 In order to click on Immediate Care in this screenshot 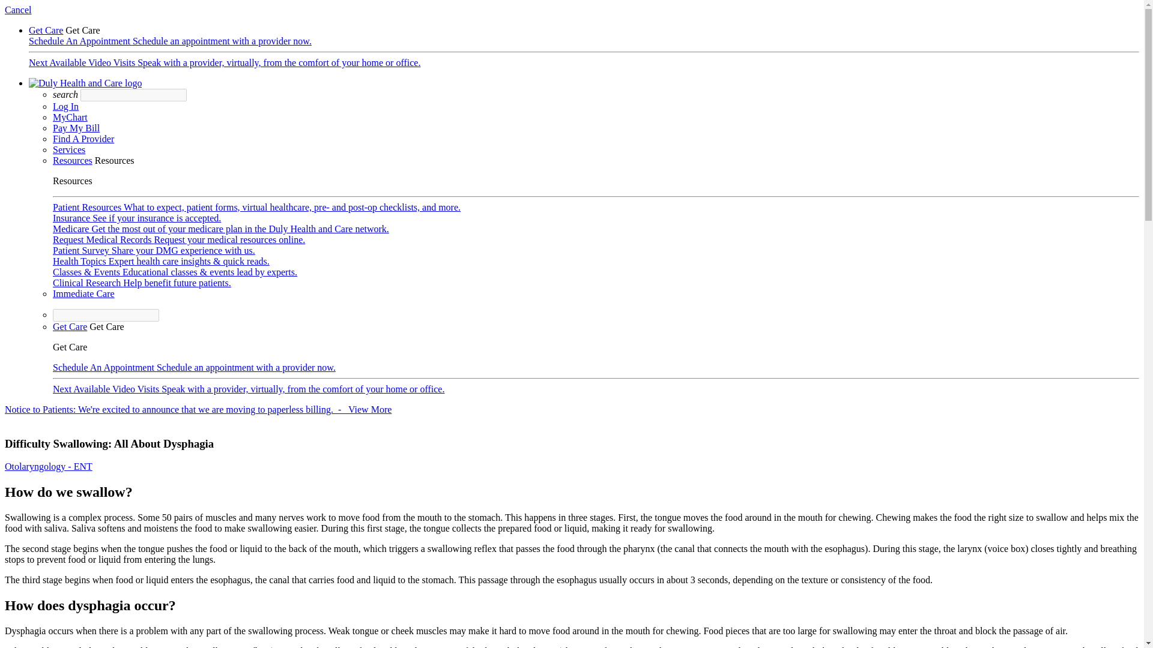, I will do `click(83, 293)`.